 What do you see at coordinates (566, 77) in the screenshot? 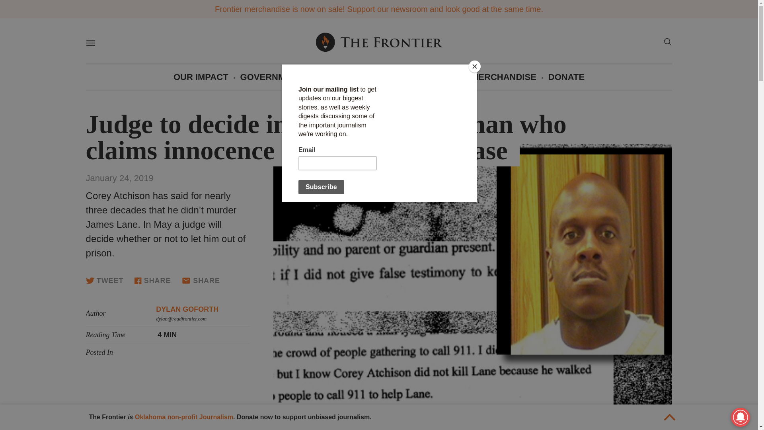
I see `DONATE` at bounding box center [566, 77].